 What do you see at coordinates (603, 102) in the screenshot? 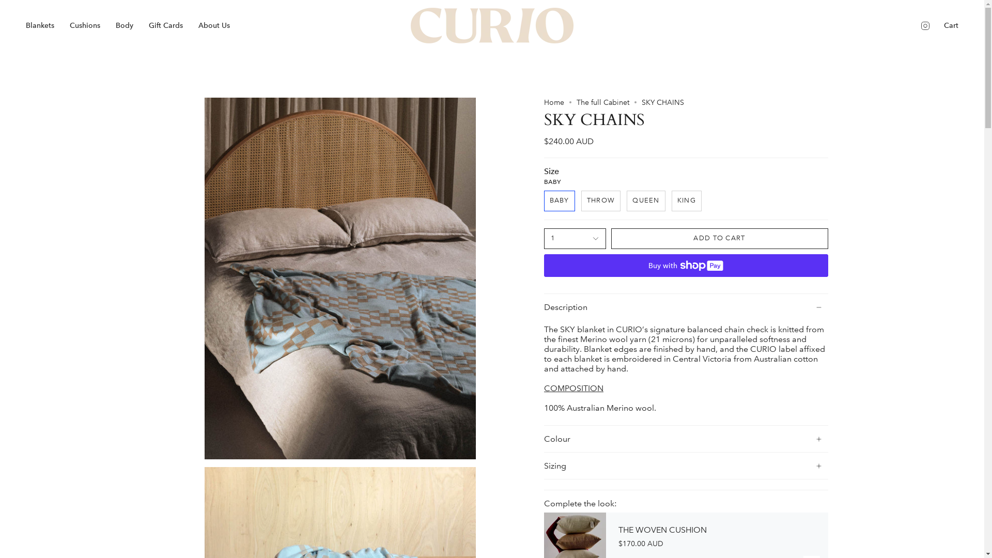
I see `The full Cabinet` at bounding box center [603, 102].